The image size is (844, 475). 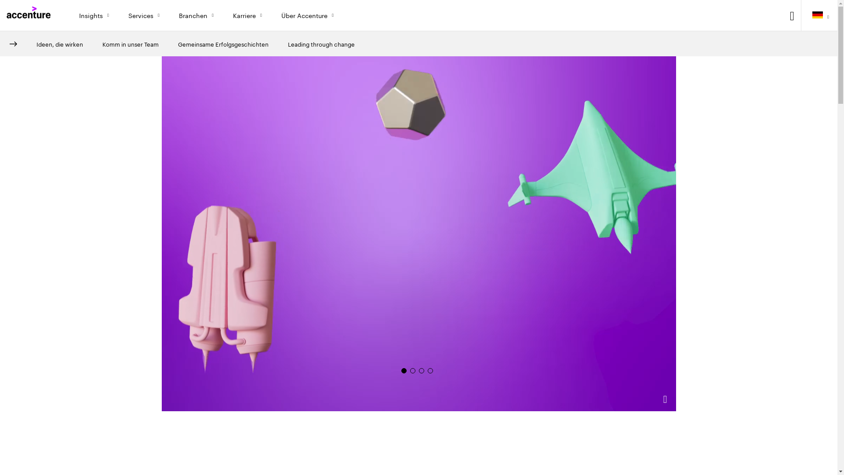 What do you see at coordinates (96, 15) in the screenshot?
I see `Insights` at bounding box center [96, 15].